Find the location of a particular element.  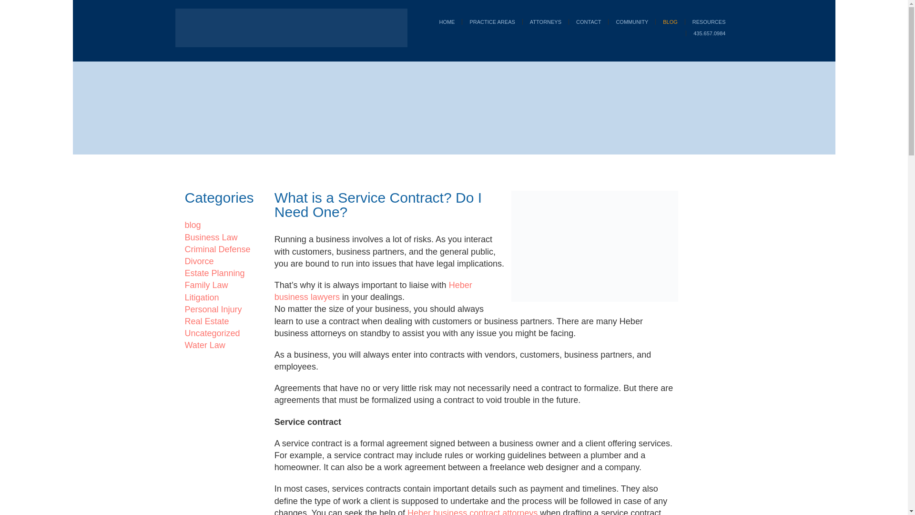

Litigation is located at coordinates (202, 298).